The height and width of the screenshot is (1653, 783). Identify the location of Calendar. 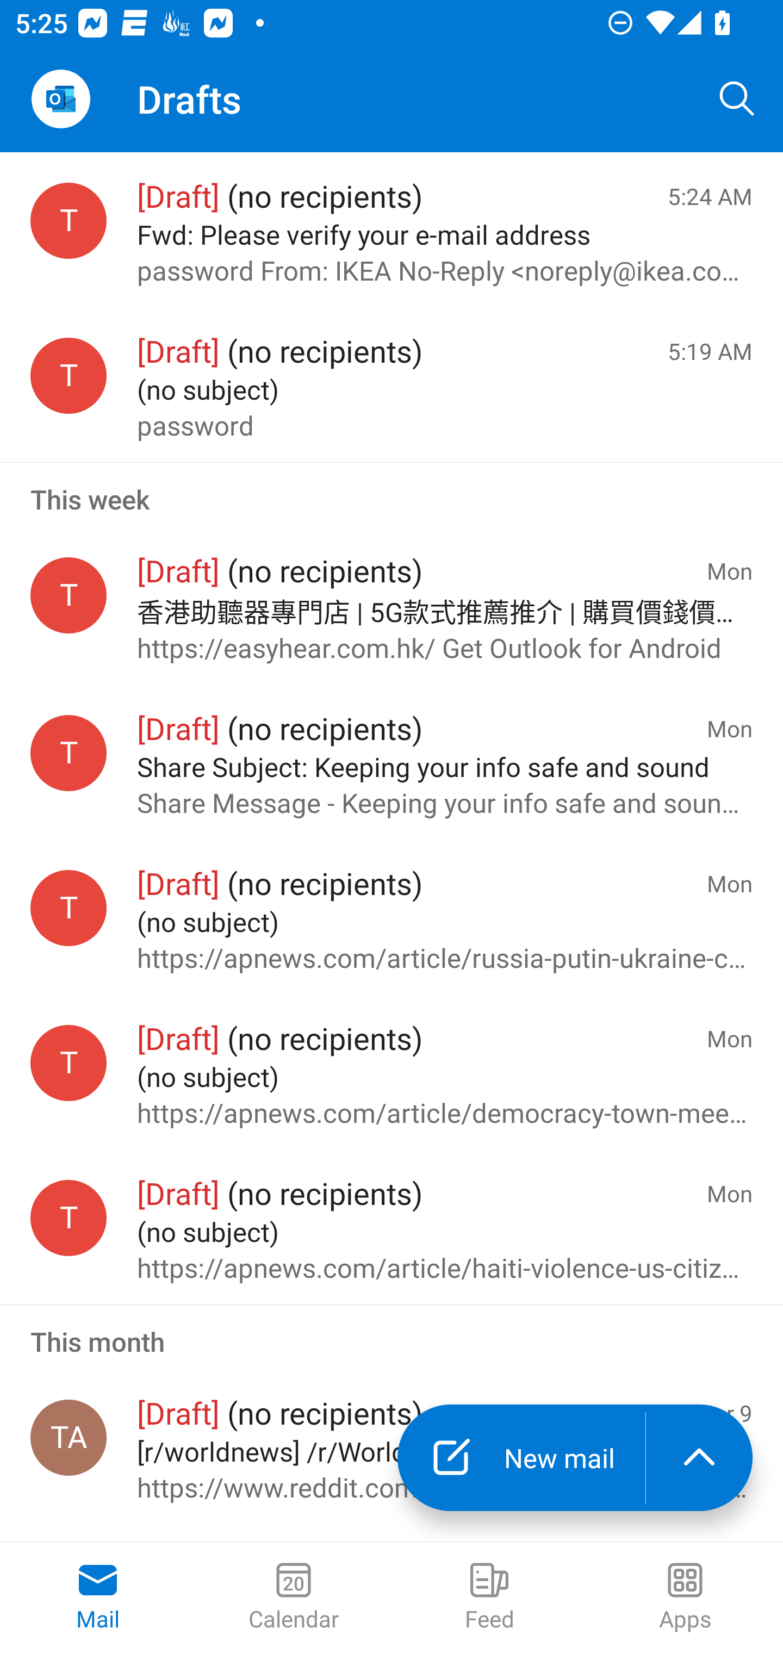
(294, 1598).